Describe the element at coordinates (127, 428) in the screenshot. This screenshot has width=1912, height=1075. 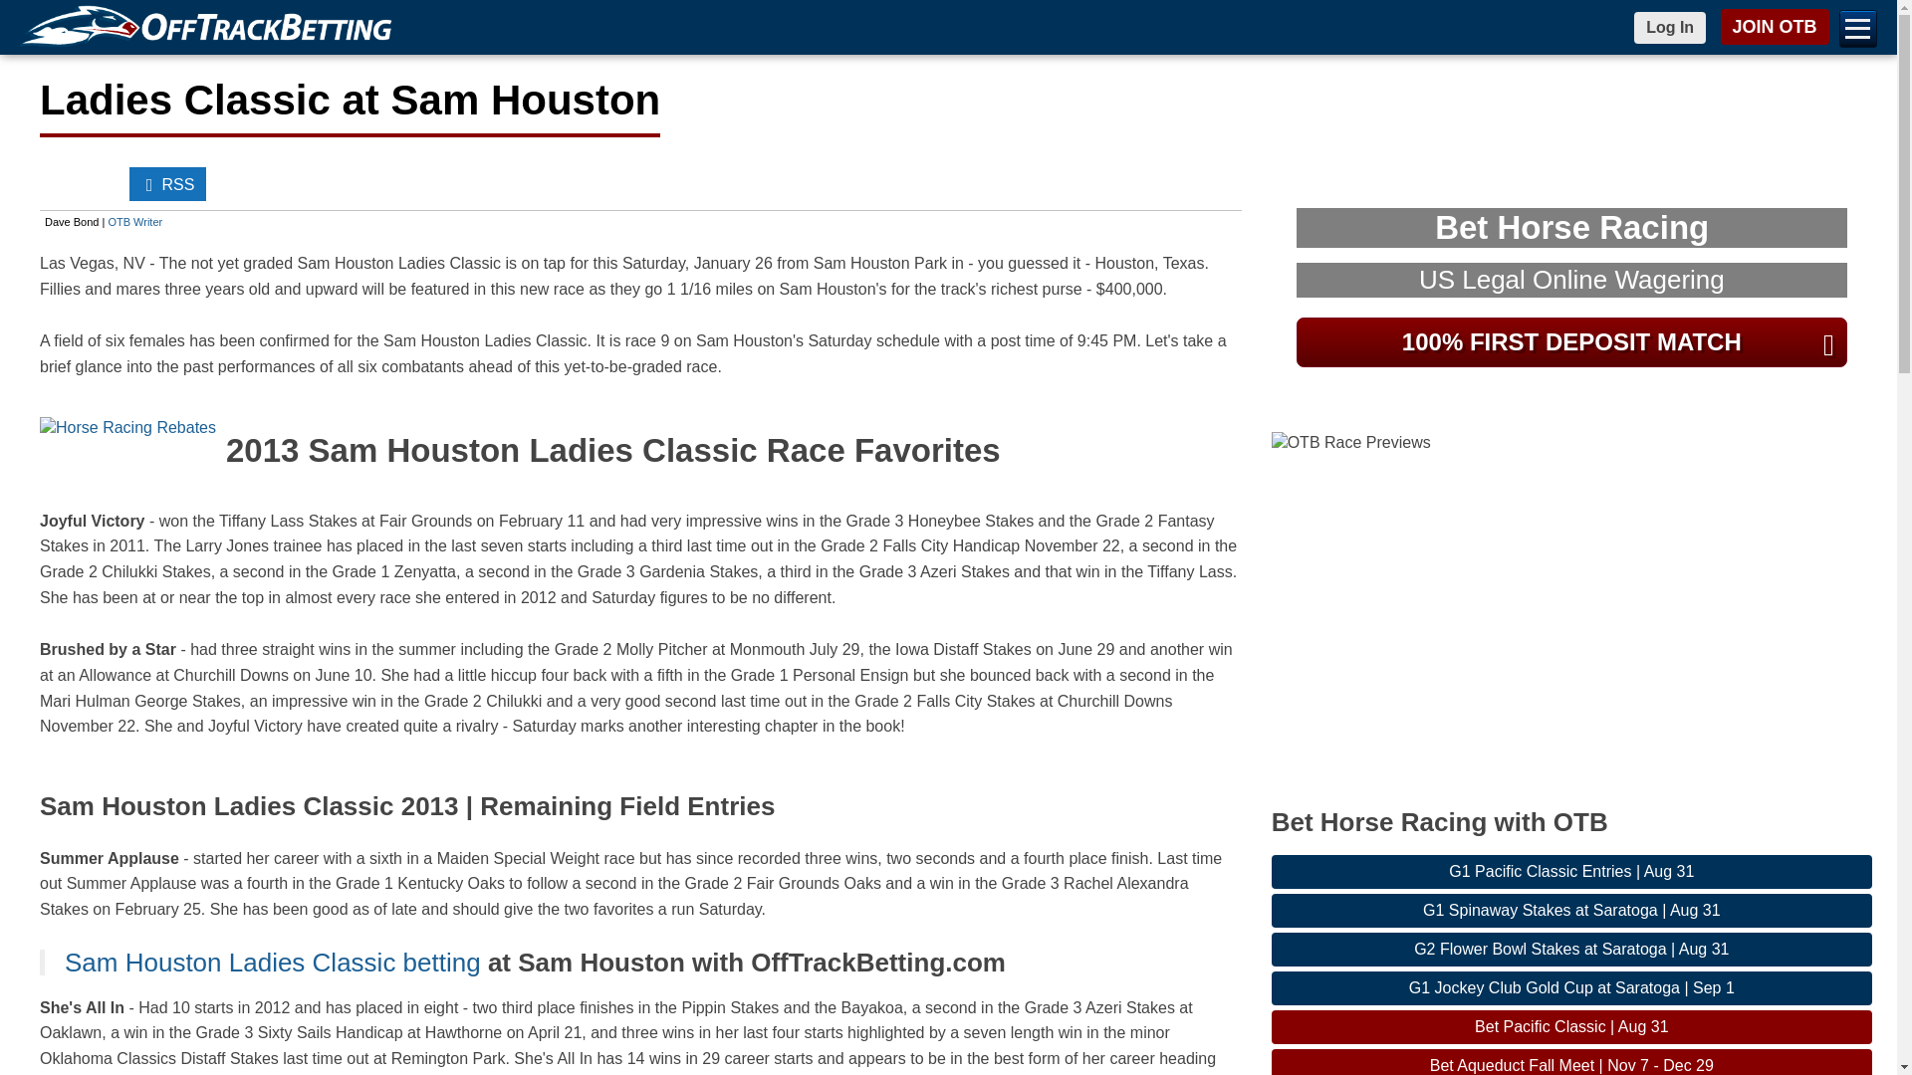
I see `Horse Racing Rebates` at that location.